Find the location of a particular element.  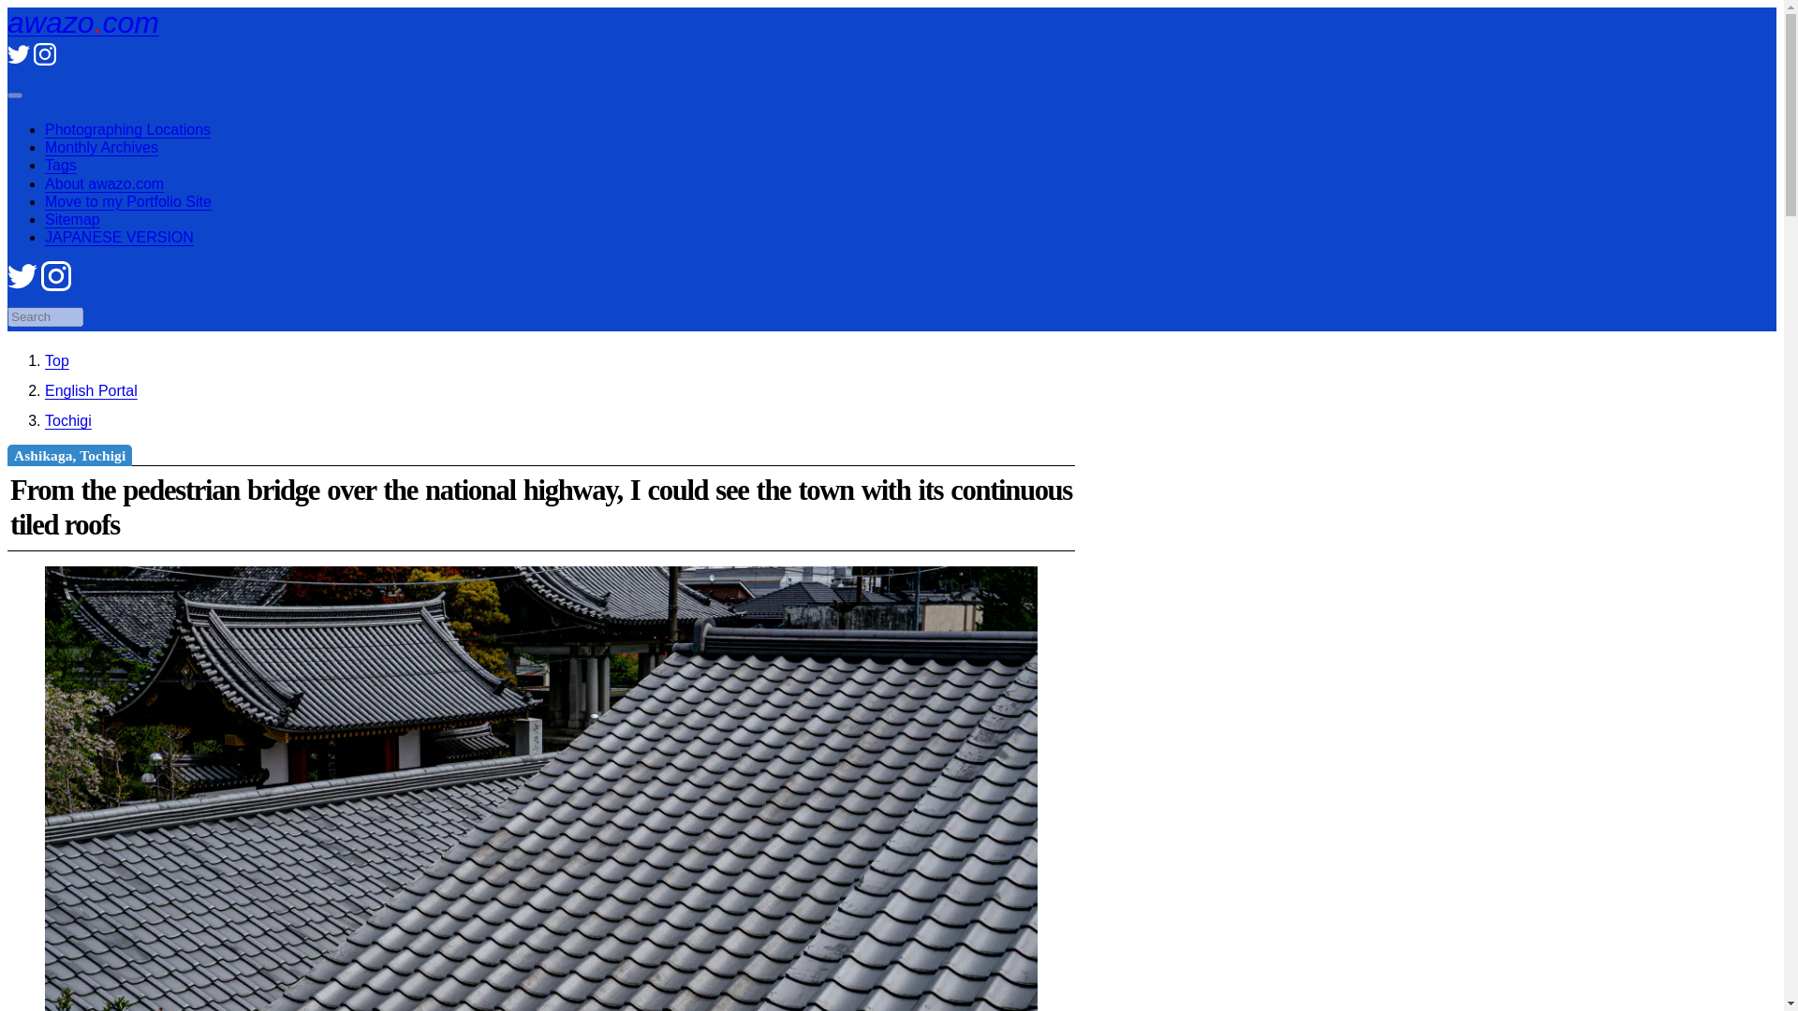

Twitter is located at coordinates (19, 60).